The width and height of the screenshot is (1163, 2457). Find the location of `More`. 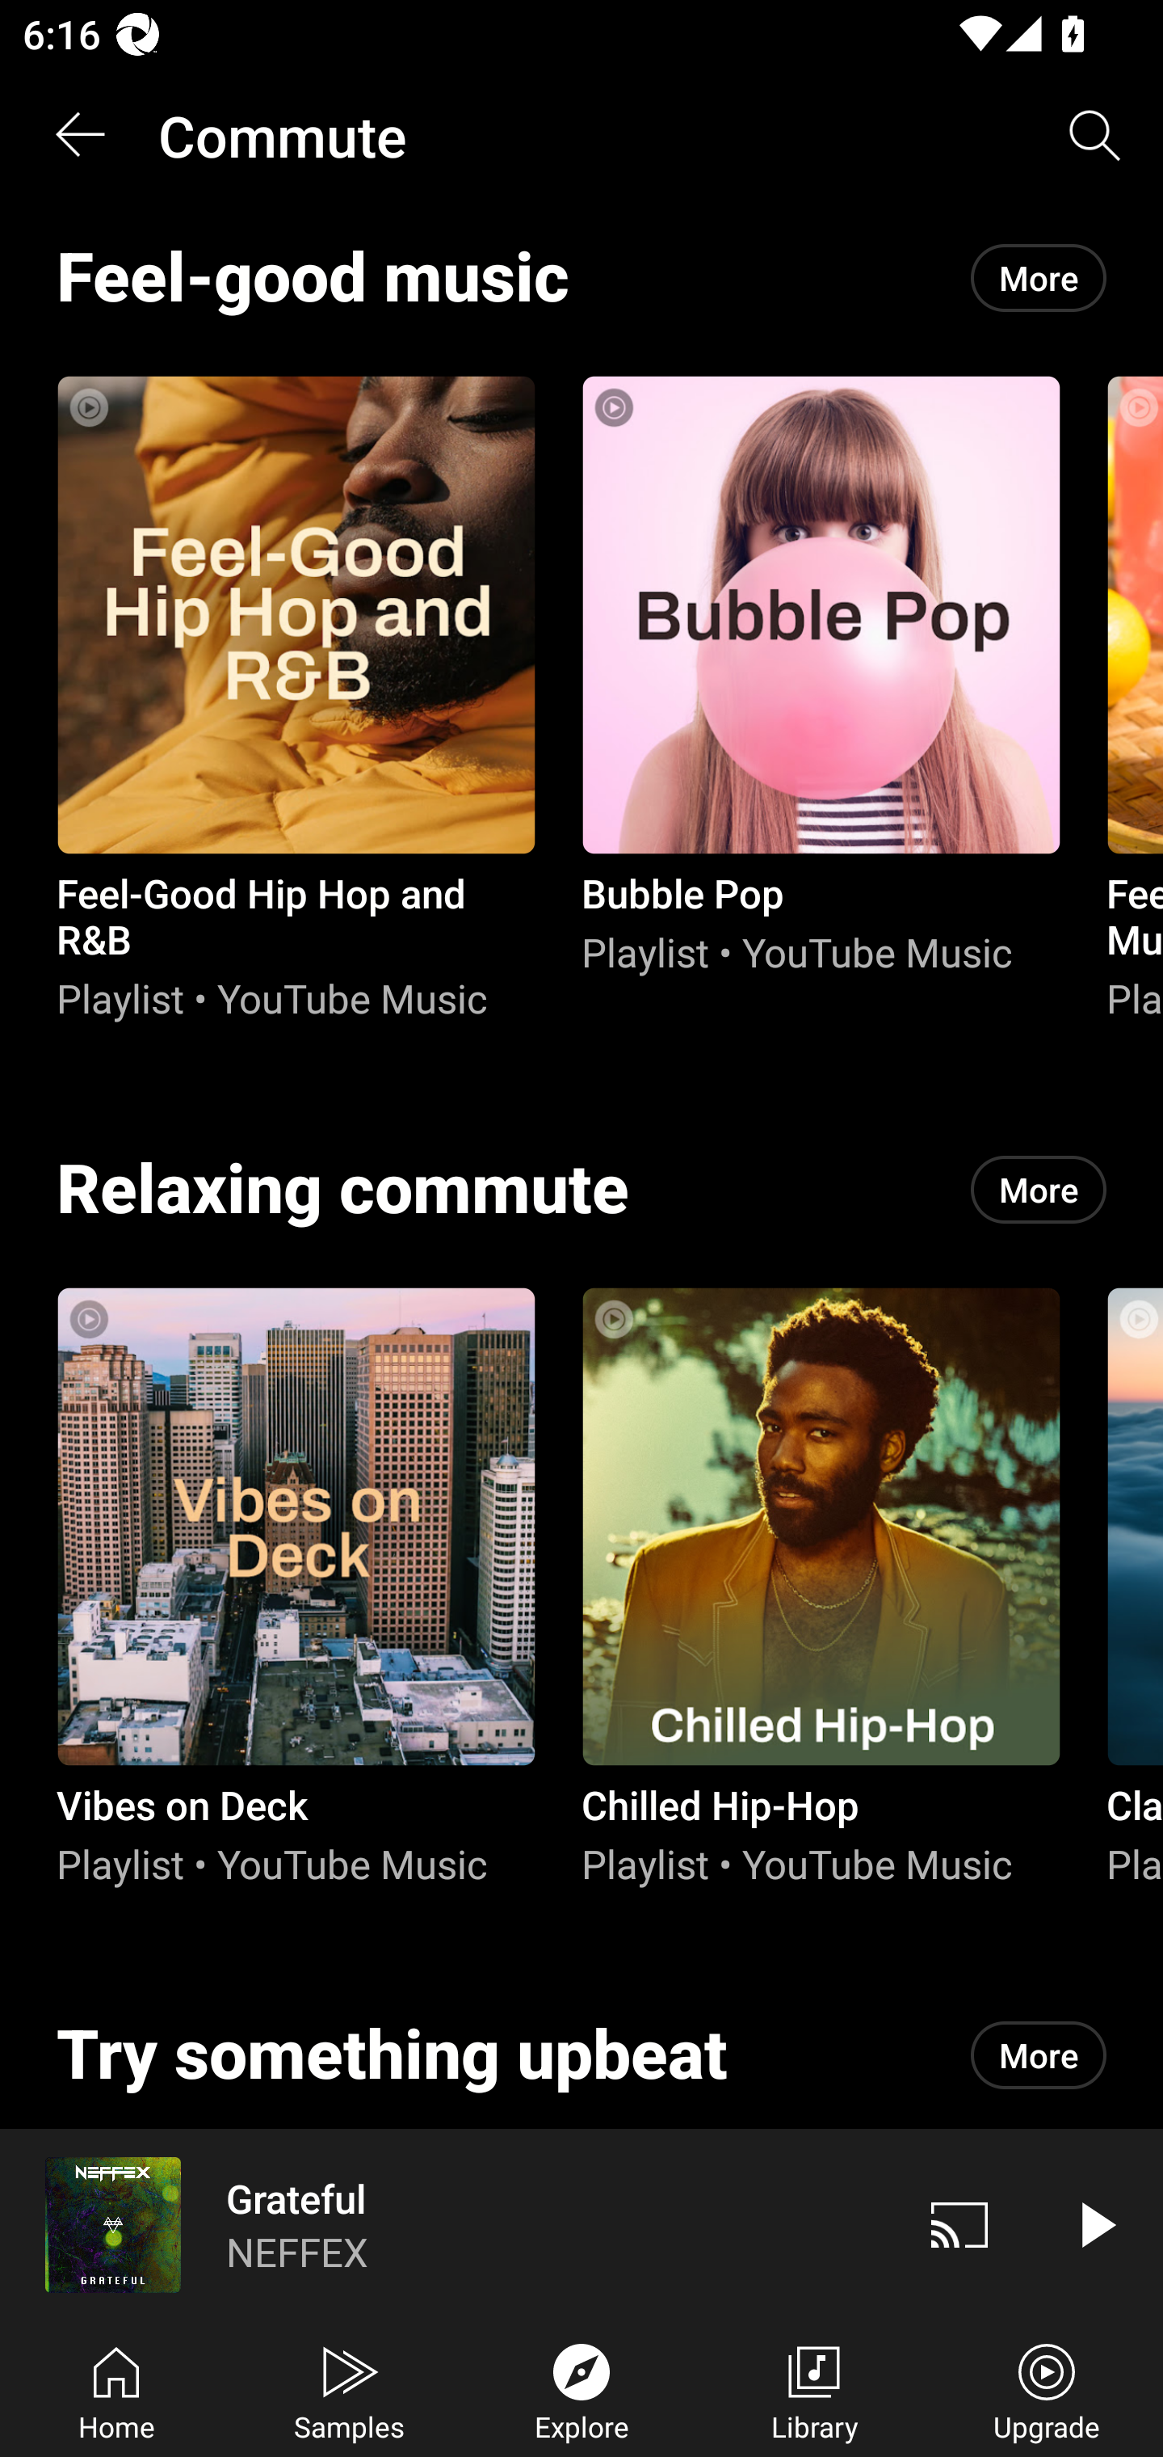

More is located at coordinates (1039, 2055).